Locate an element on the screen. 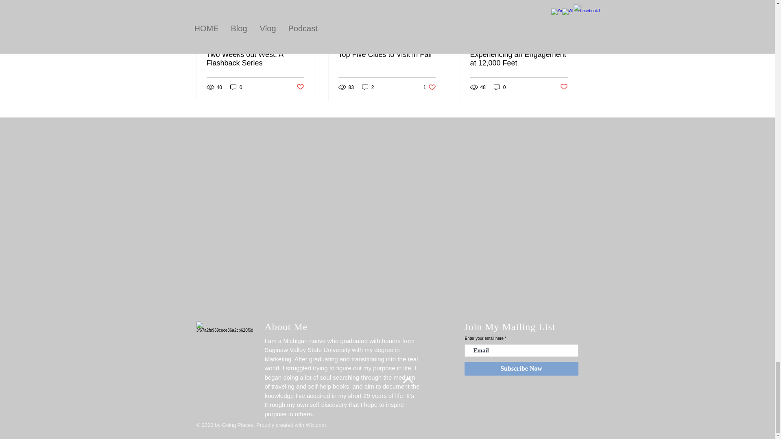  2 is located at coordinates (368, 87).